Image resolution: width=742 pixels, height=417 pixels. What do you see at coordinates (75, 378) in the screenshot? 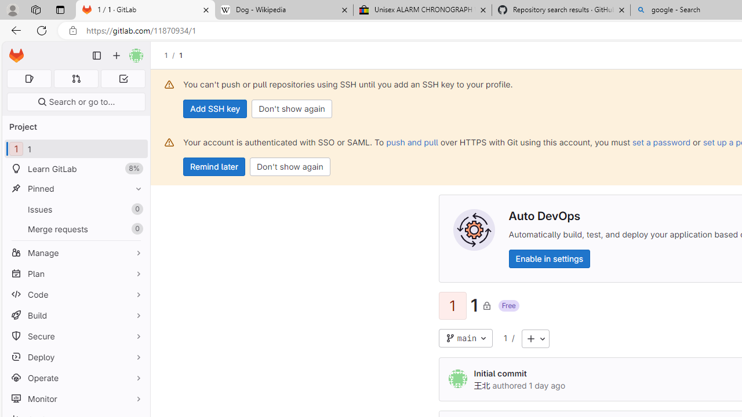
I see `Operate` at bounding box center [75, 378].